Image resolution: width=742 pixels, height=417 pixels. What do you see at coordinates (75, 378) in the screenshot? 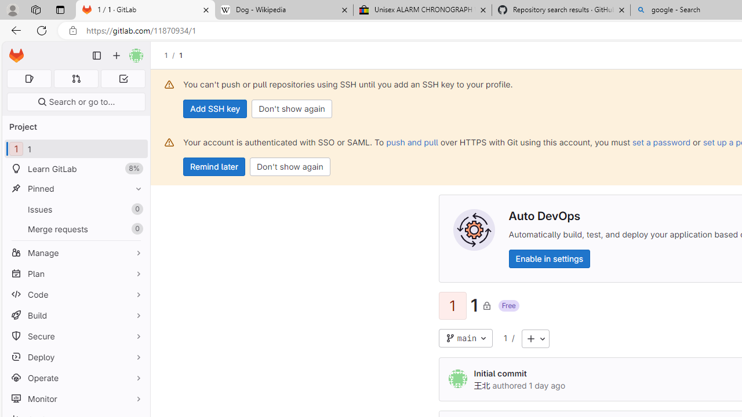
I see `Operate` at bounding box center [75, 378].